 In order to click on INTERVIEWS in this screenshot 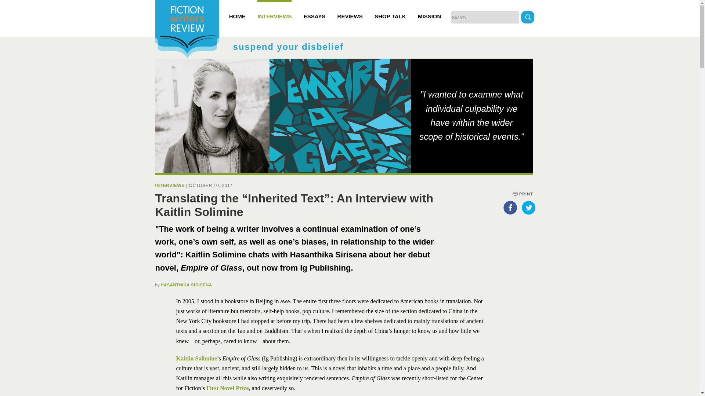, I will do `click(170, 186)`.